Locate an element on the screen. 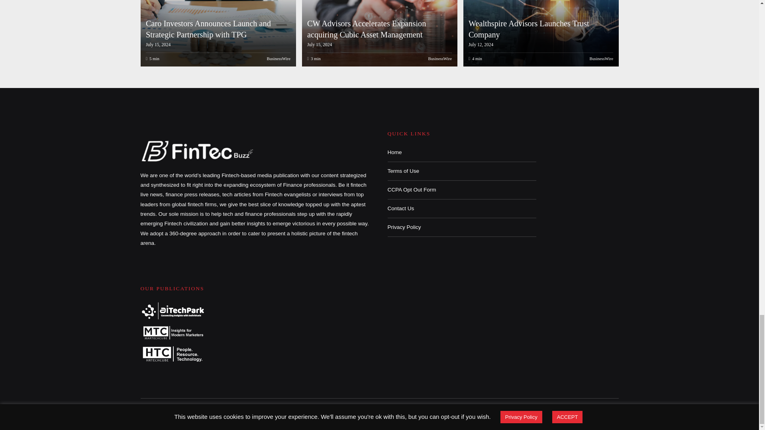  newOriginal-white-FinTech1-1 is located at coordinates (198, 150).